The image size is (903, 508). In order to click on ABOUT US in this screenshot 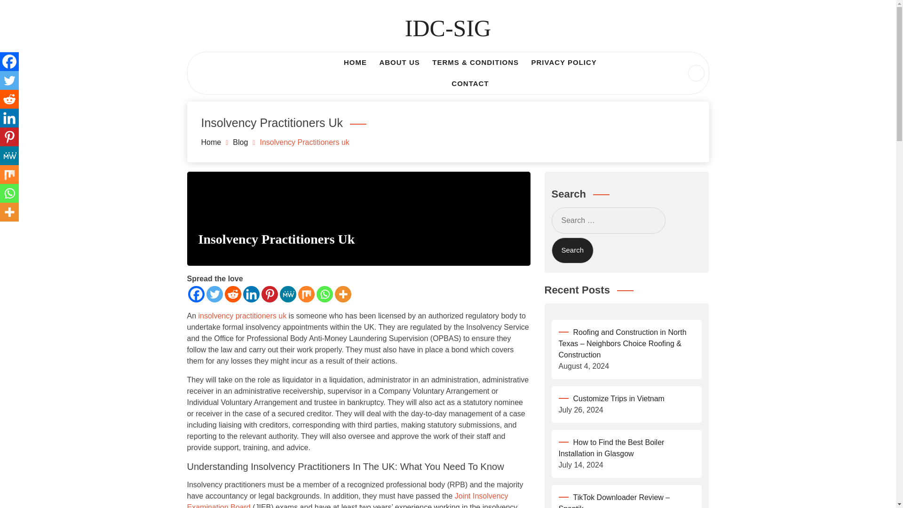, I will do `click(399, 63)`.